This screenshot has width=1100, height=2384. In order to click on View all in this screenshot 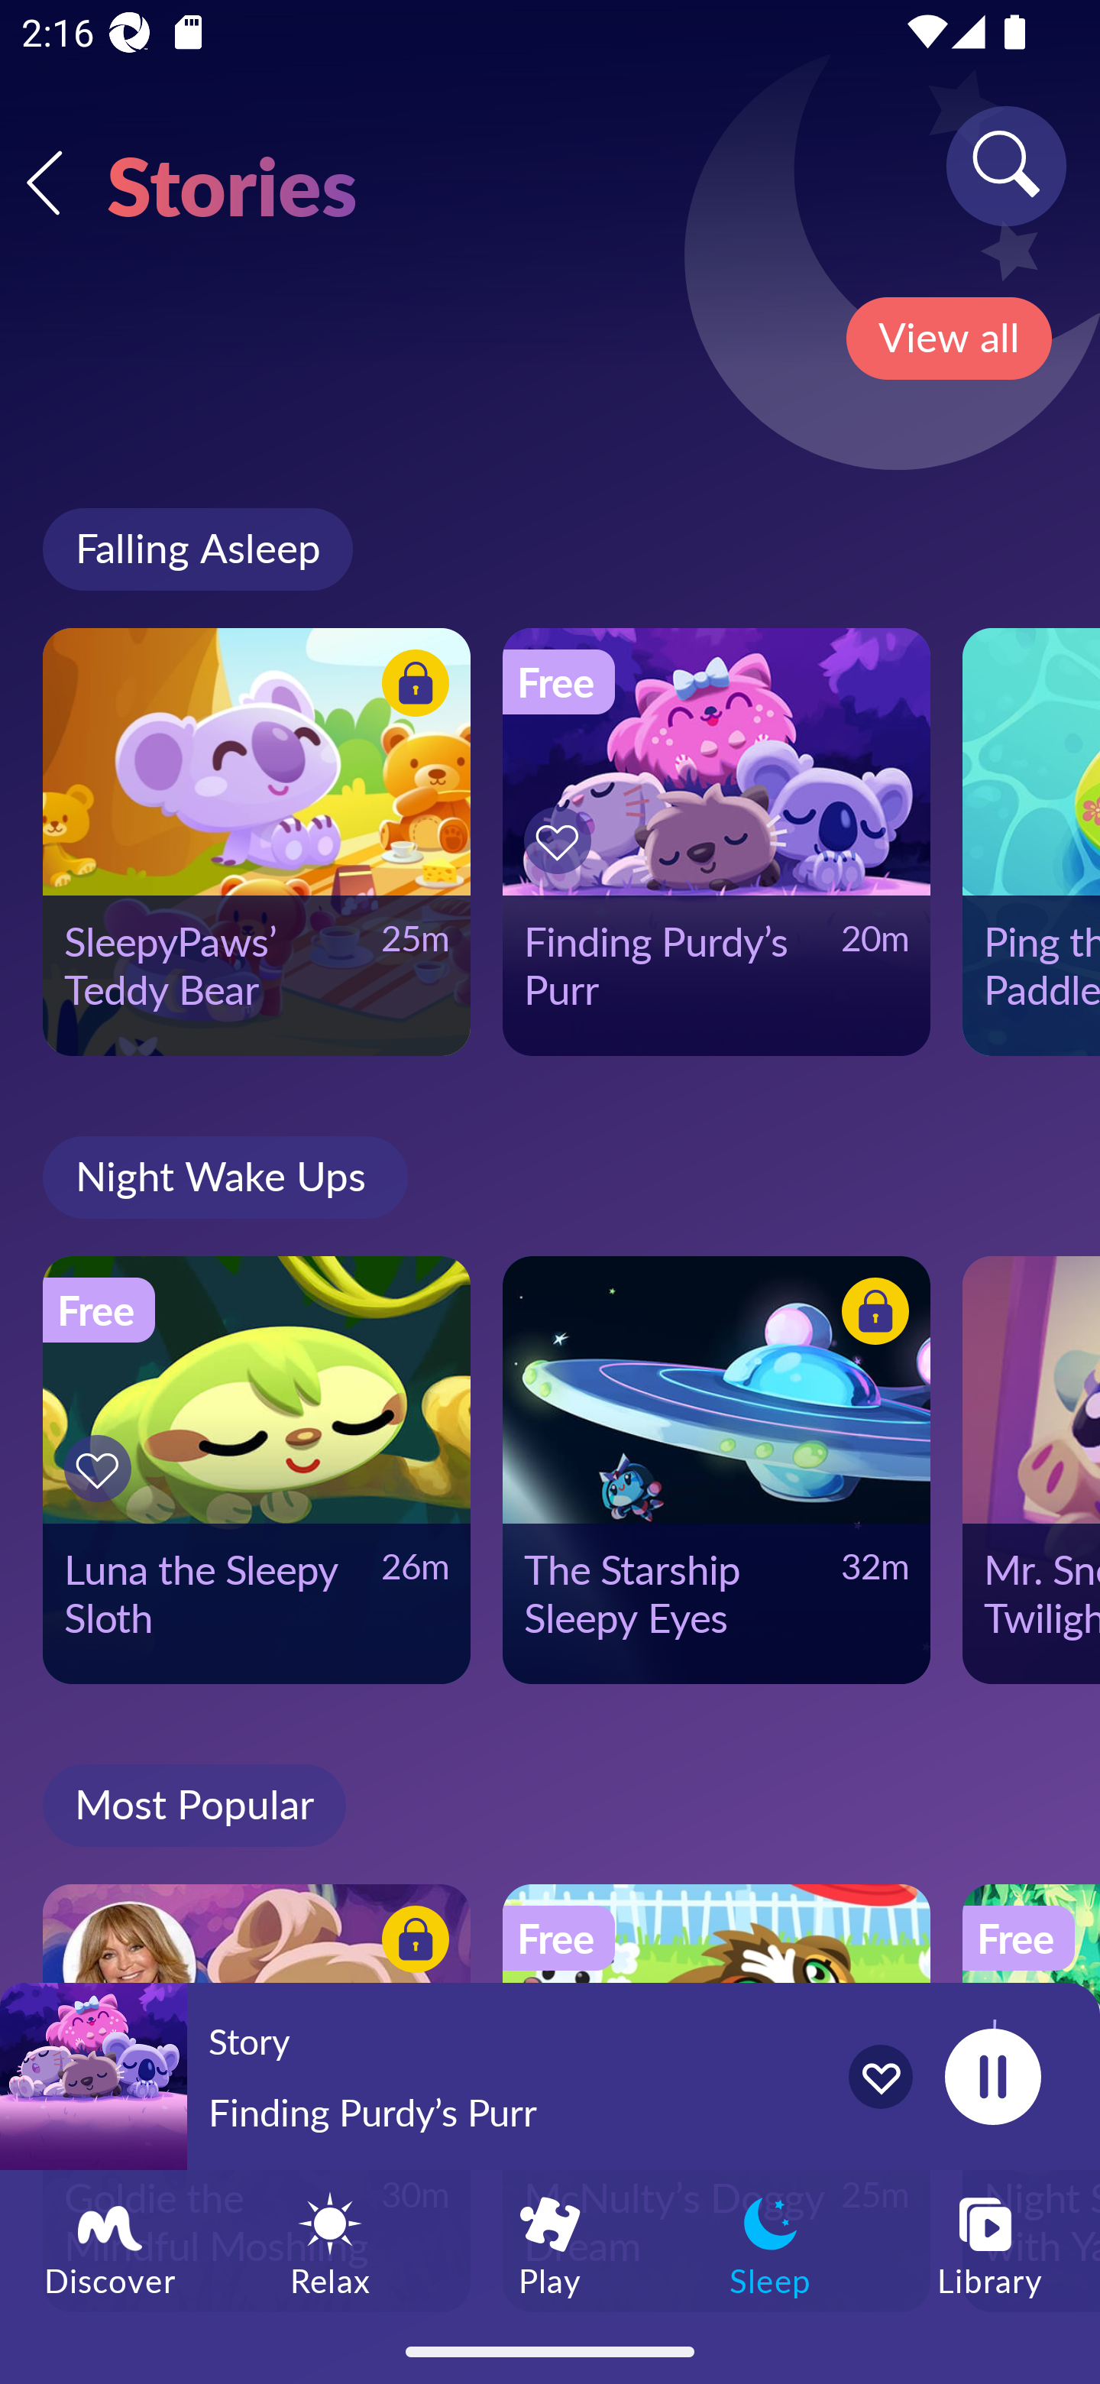, I will do `click(949, 338)`.